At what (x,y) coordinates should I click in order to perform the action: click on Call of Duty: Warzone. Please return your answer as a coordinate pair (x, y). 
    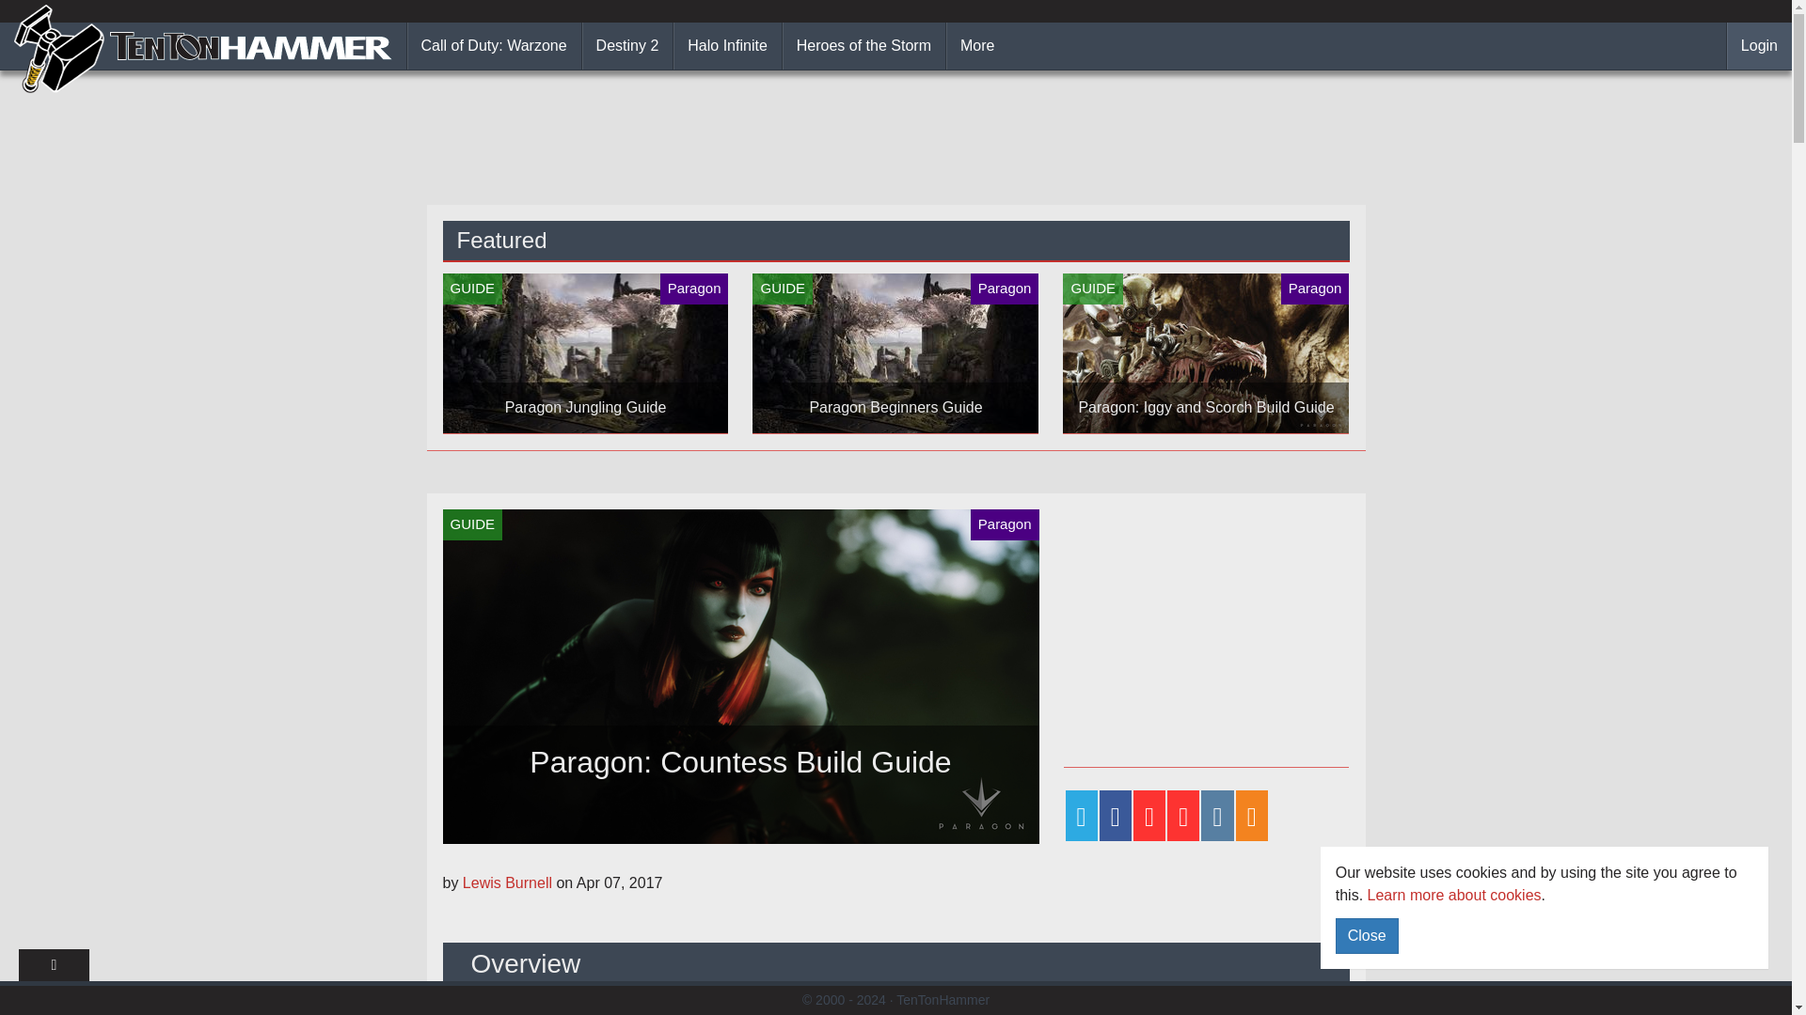
    Looking at the image, I should click on (495, 45).